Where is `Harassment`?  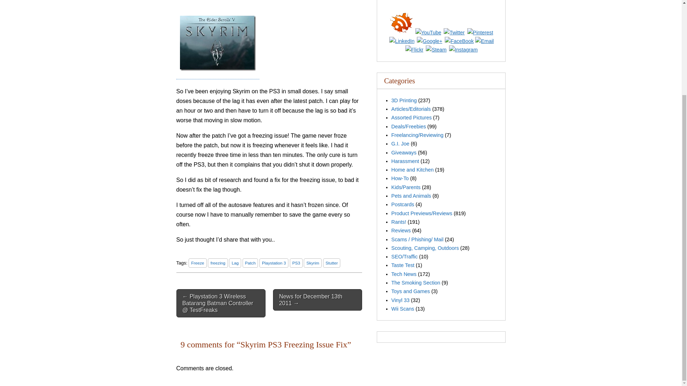 Harassment is located at coordinates (405, 161).